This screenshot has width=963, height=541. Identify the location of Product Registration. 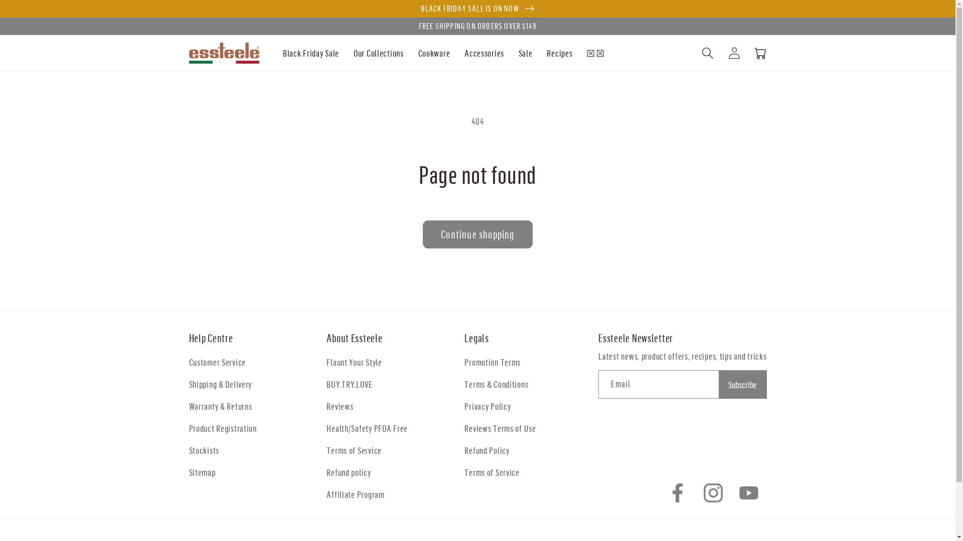
(223, 428).